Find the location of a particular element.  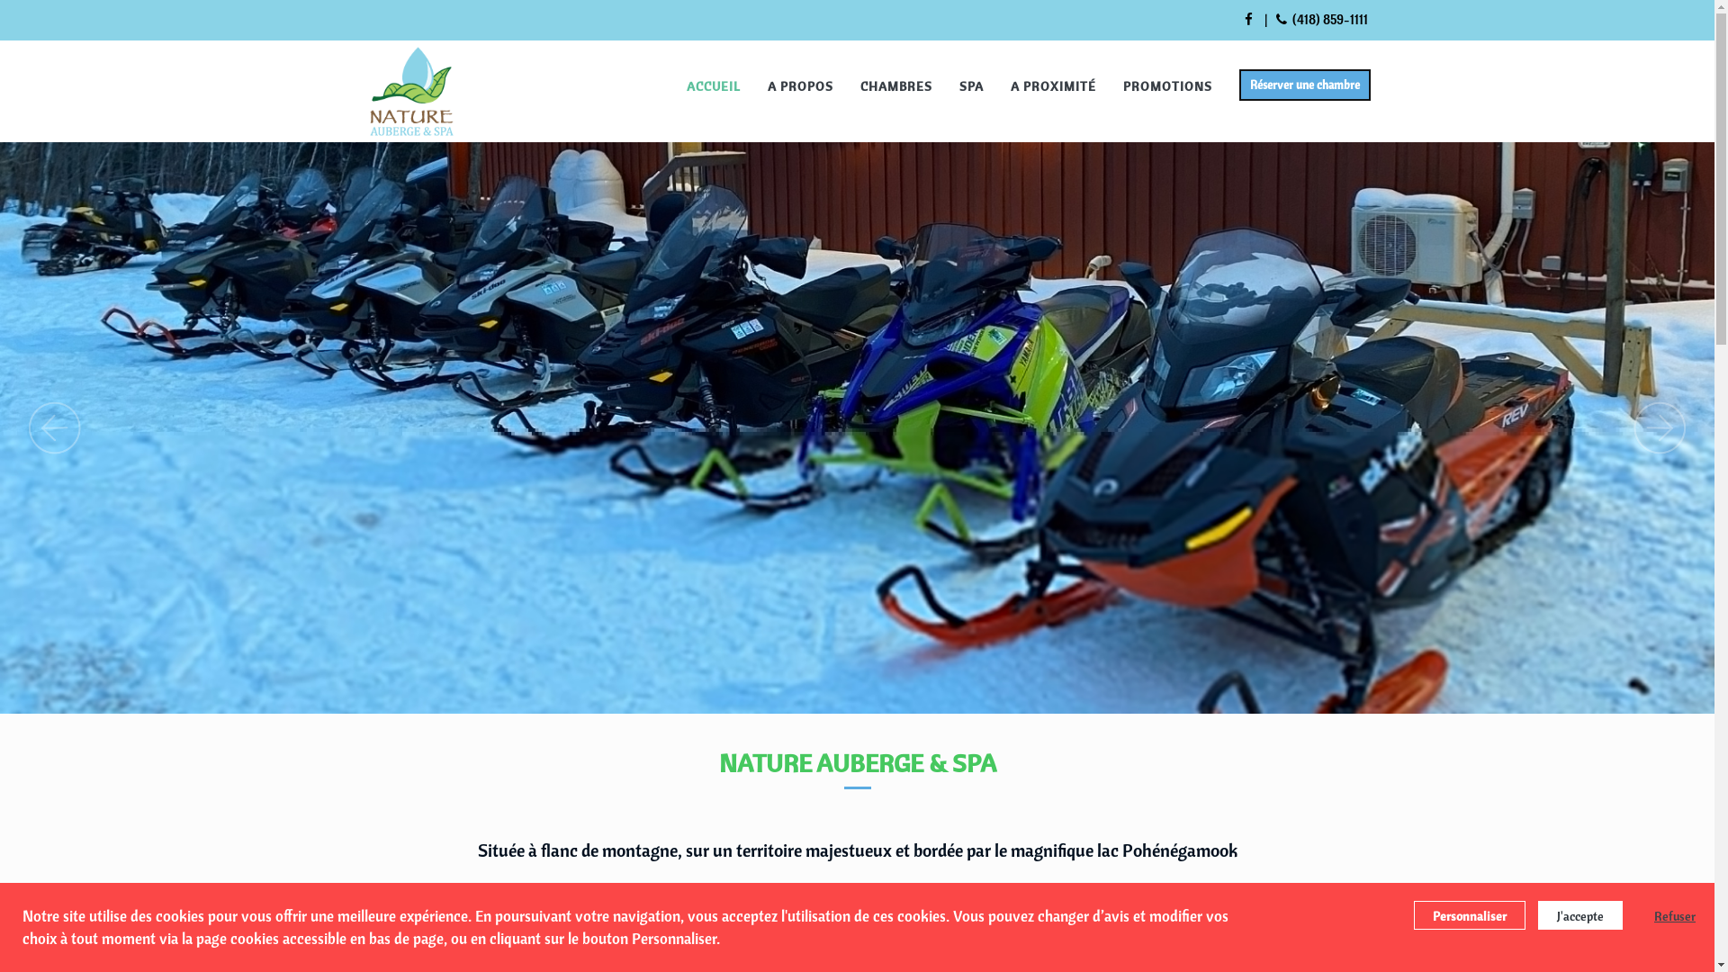

CHAMBRES is located at coordinates (895, 85).